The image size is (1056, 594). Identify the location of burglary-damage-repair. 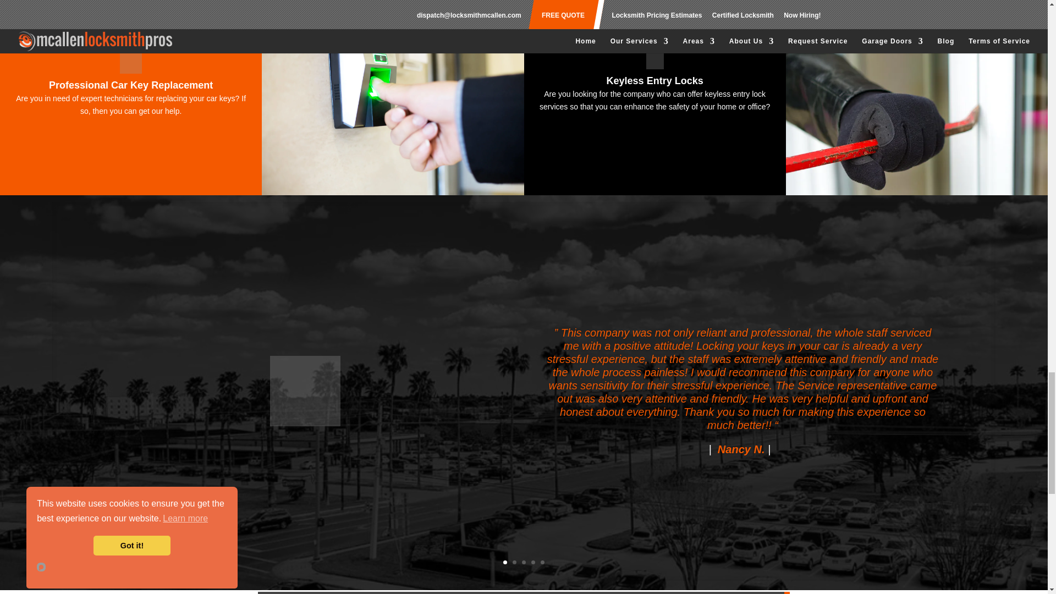
(654, 10).